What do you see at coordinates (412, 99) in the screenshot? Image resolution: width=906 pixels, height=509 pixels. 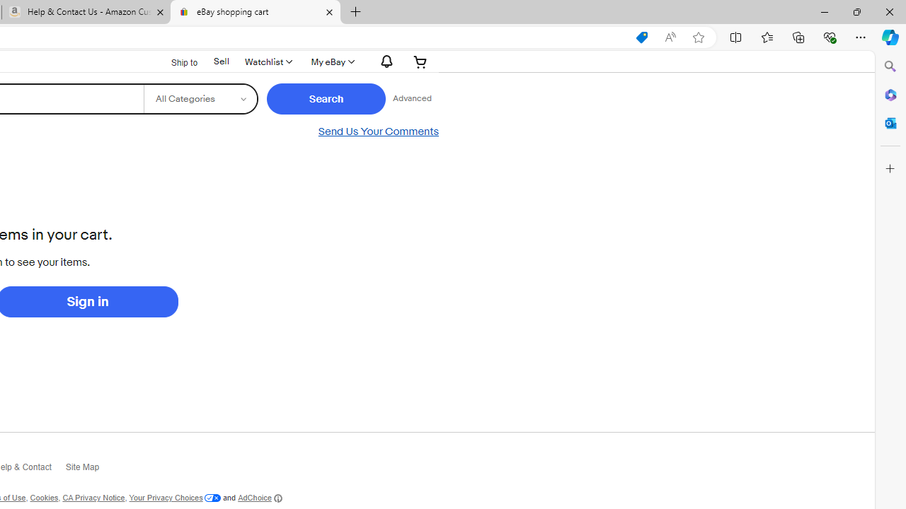 I see `Advanced Search` at bounding box center [412, 99].